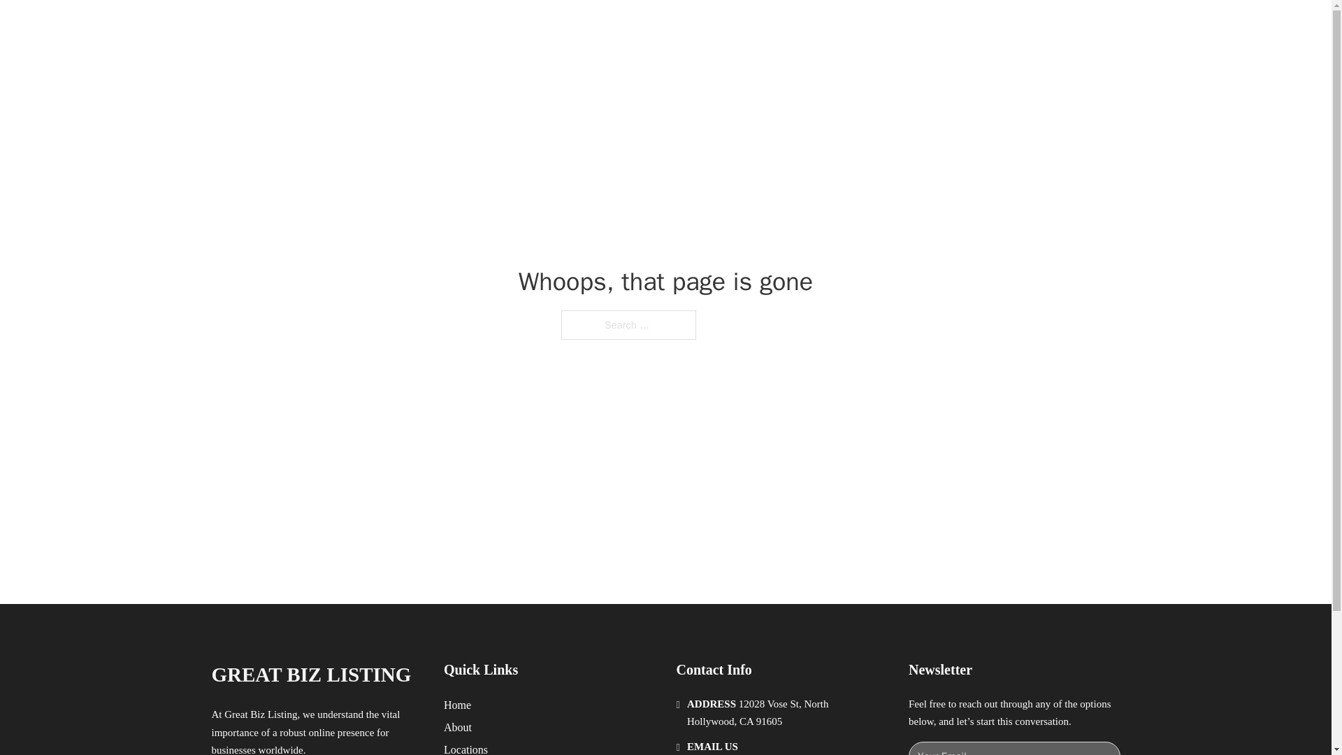  Describe the element at coordinates (458, 727) in the screenshot. I see `About` at that location.